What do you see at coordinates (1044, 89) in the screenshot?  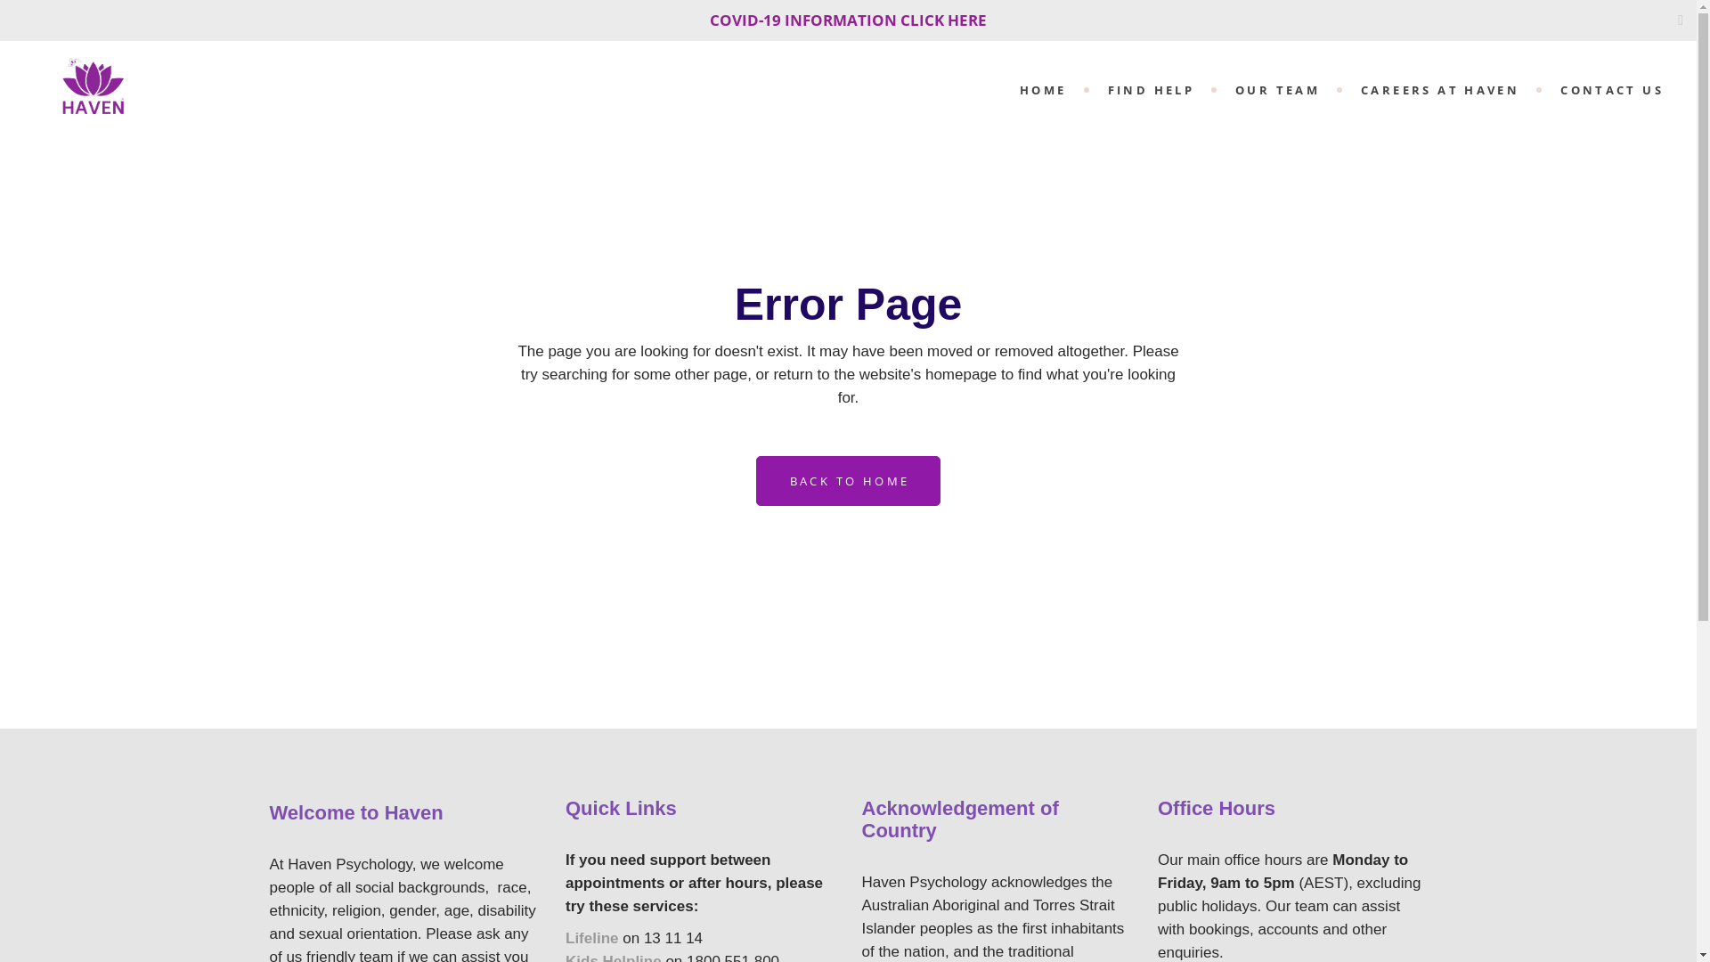 I see `HOME` at bounding box center [1044, 89].